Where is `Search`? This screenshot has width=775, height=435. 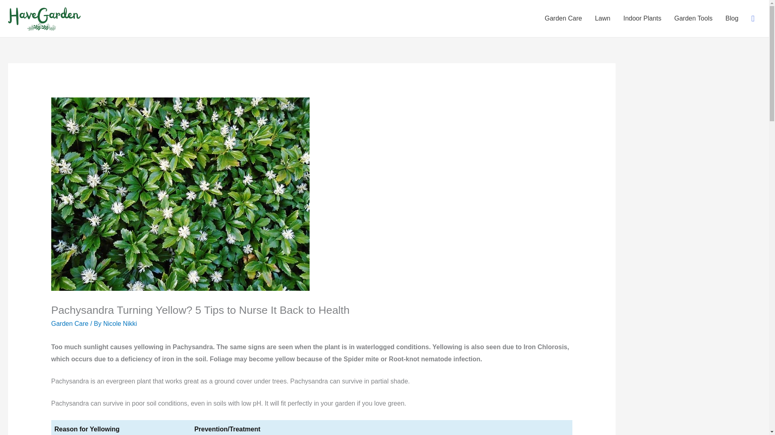
Search is located at coordinates (10, 9).